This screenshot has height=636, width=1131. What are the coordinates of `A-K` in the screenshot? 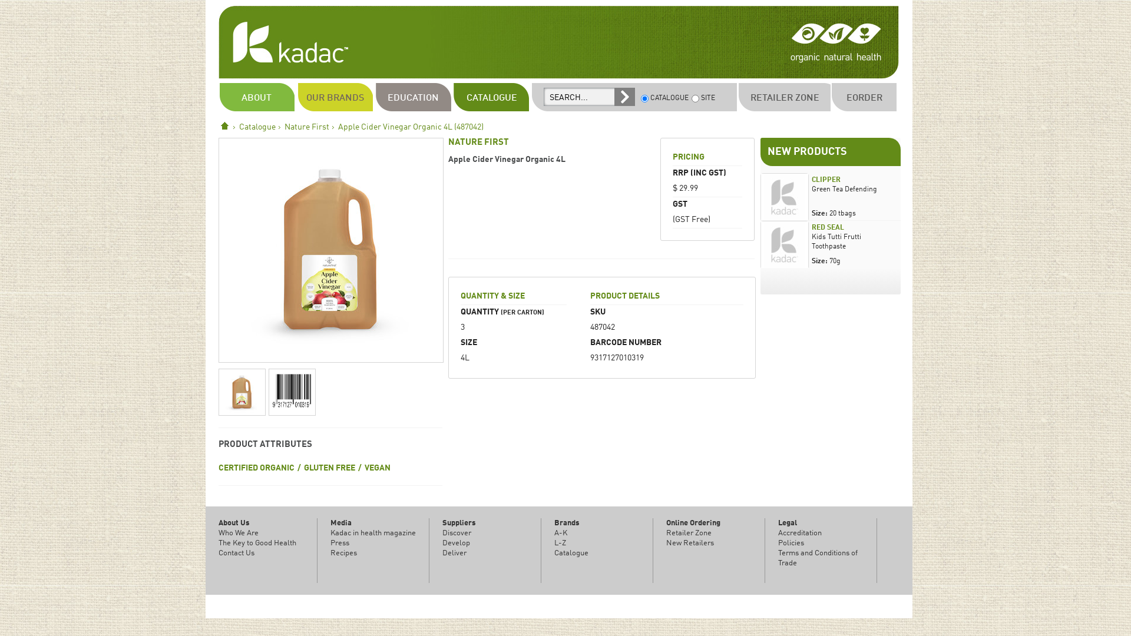 It's located at (561, 534).